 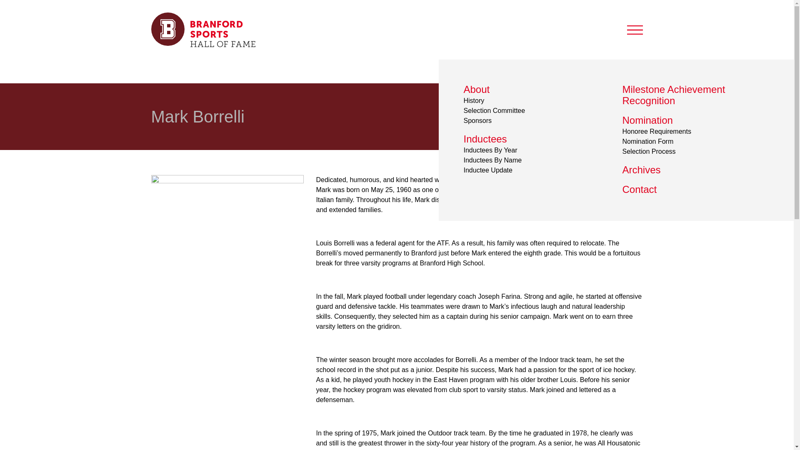 I want to click on Honoree Requirements, so click(x=657, y=131).